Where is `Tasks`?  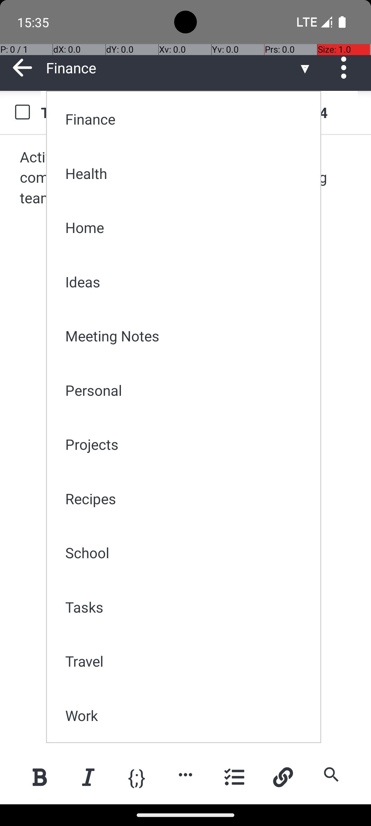
Tasks is located at coordinates (188, 607).